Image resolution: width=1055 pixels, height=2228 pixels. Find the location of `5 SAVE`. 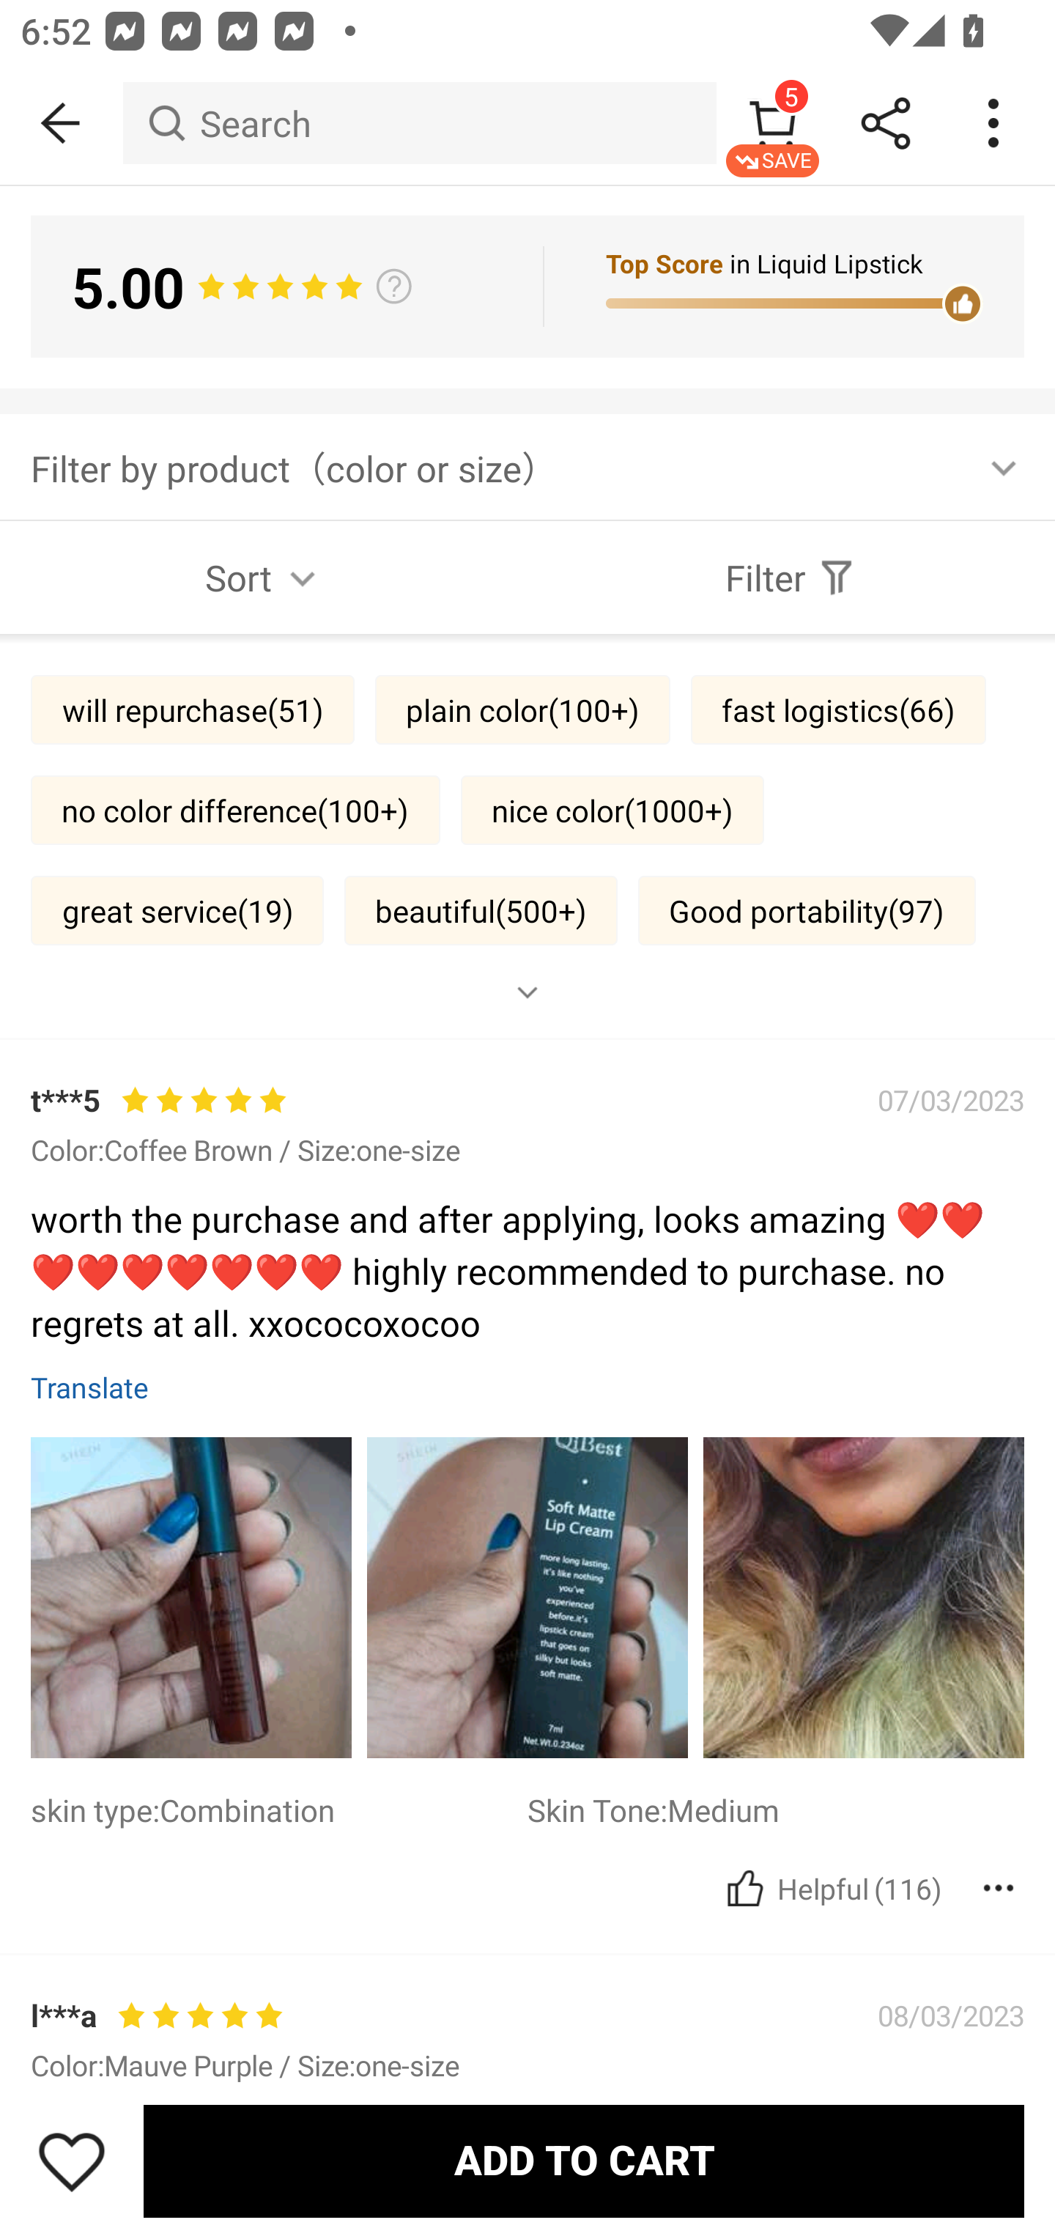

5 SAVE is located at coordinates (772, 123).